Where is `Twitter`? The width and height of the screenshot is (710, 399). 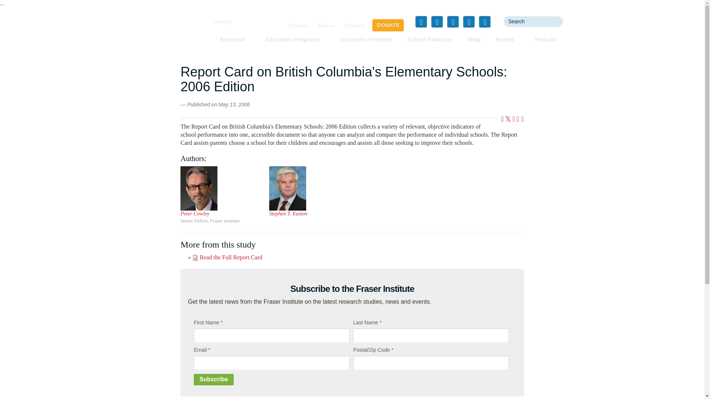
Twitter is located at coordinates (437, 21).